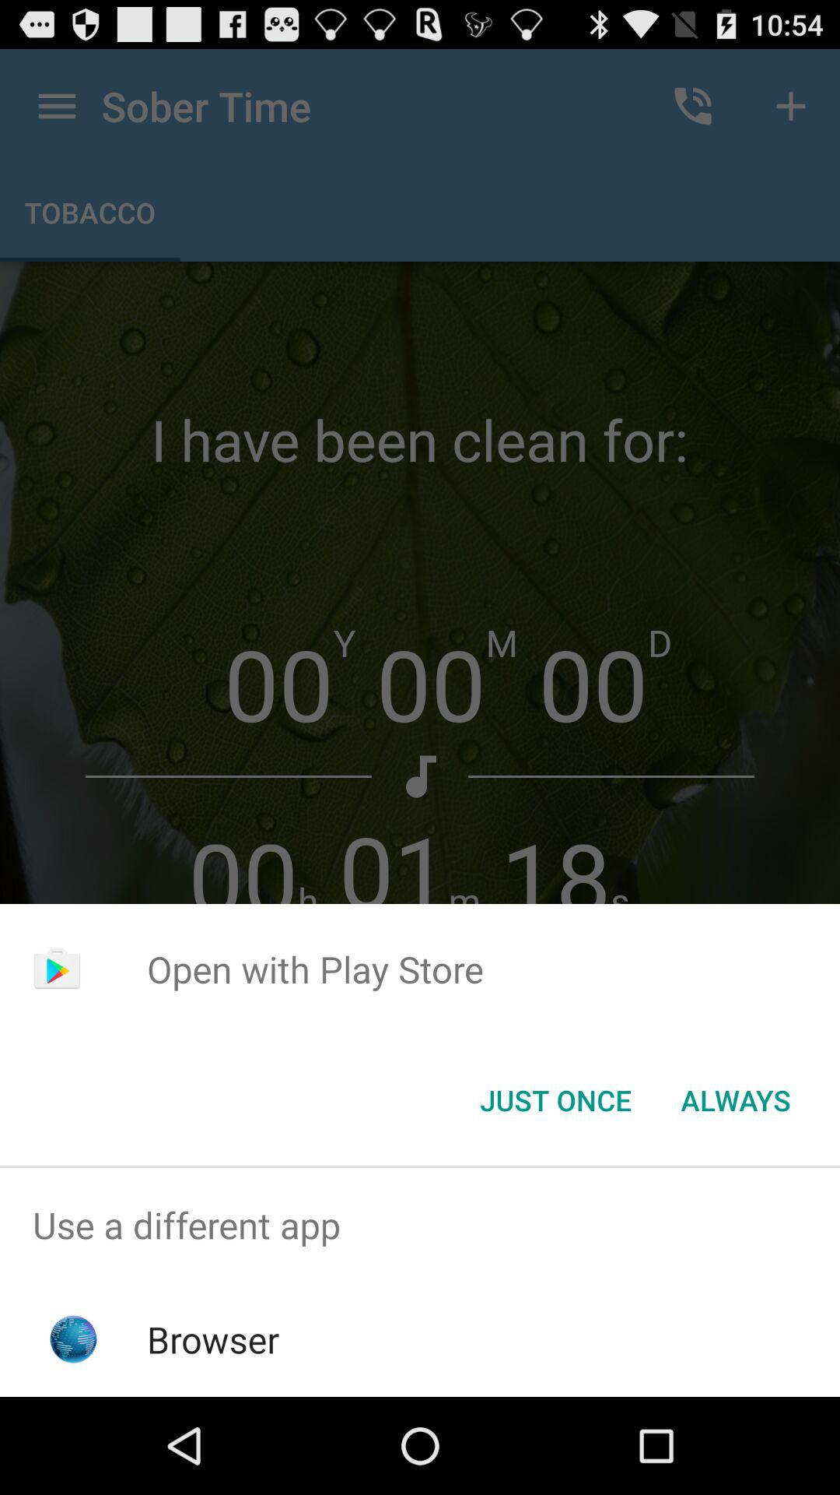 This screenshot has width=840, height=1495. Describe the element at coordinates (555, 1100) in the screenshot. I see `turn off the icon below open with play icon` at that location.